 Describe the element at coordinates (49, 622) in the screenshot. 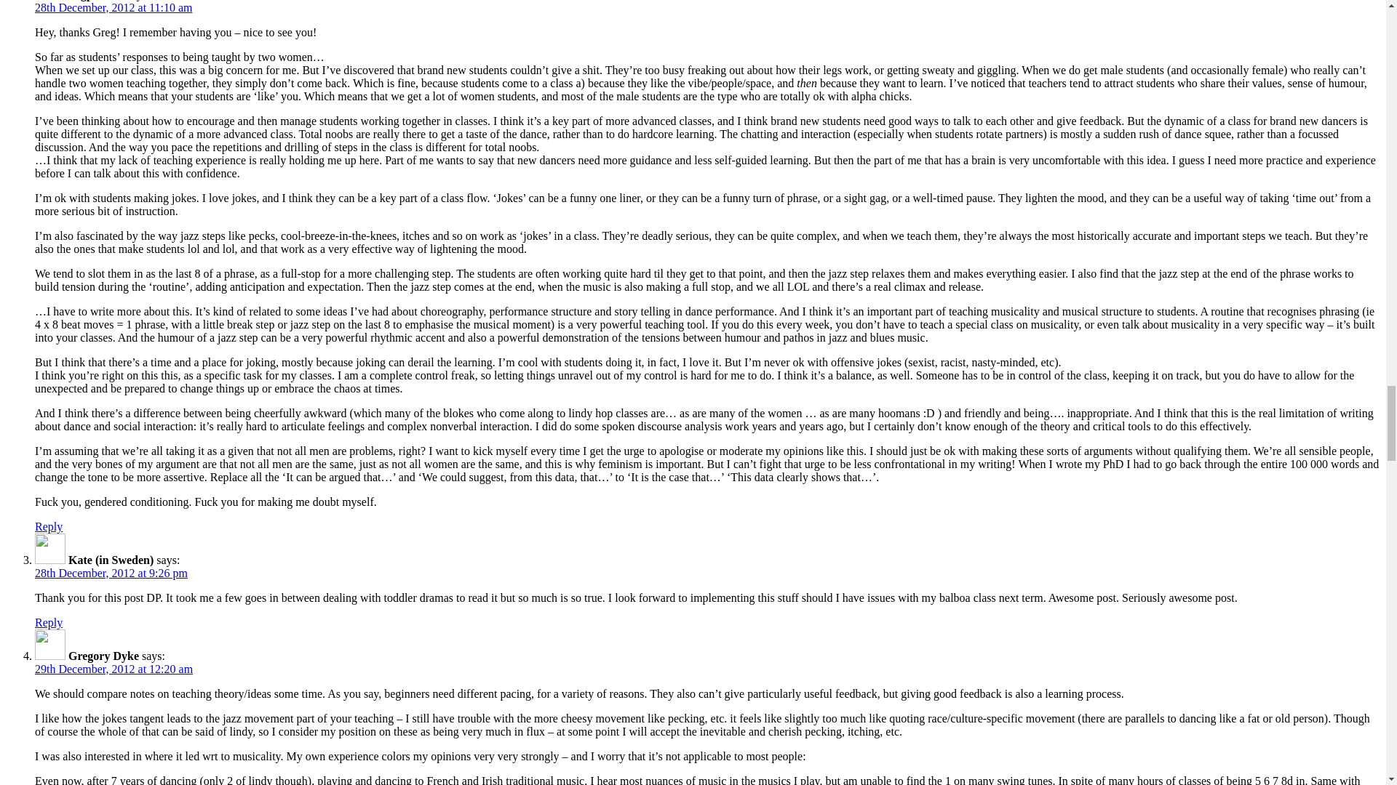

I see `Reply` at that location.